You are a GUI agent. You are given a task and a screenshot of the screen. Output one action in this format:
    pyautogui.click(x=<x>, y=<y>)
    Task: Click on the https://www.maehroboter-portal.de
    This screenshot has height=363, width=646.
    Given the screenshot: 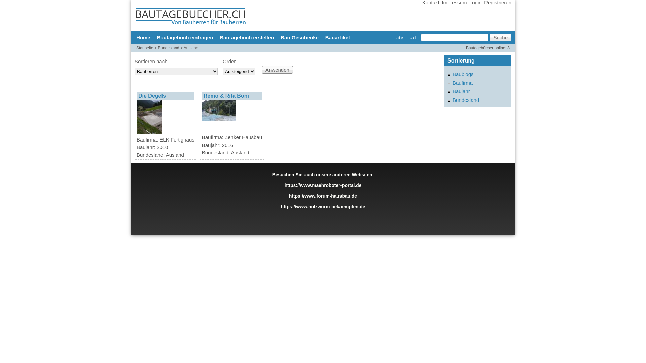 What is the action you would take?
    pyautogui.click(x=323, y=186)
    